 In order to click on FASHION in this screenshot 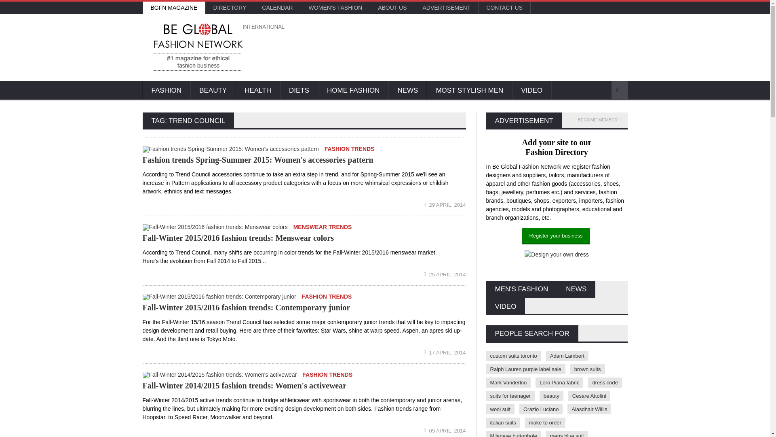, I will do `click(166, 91)`.